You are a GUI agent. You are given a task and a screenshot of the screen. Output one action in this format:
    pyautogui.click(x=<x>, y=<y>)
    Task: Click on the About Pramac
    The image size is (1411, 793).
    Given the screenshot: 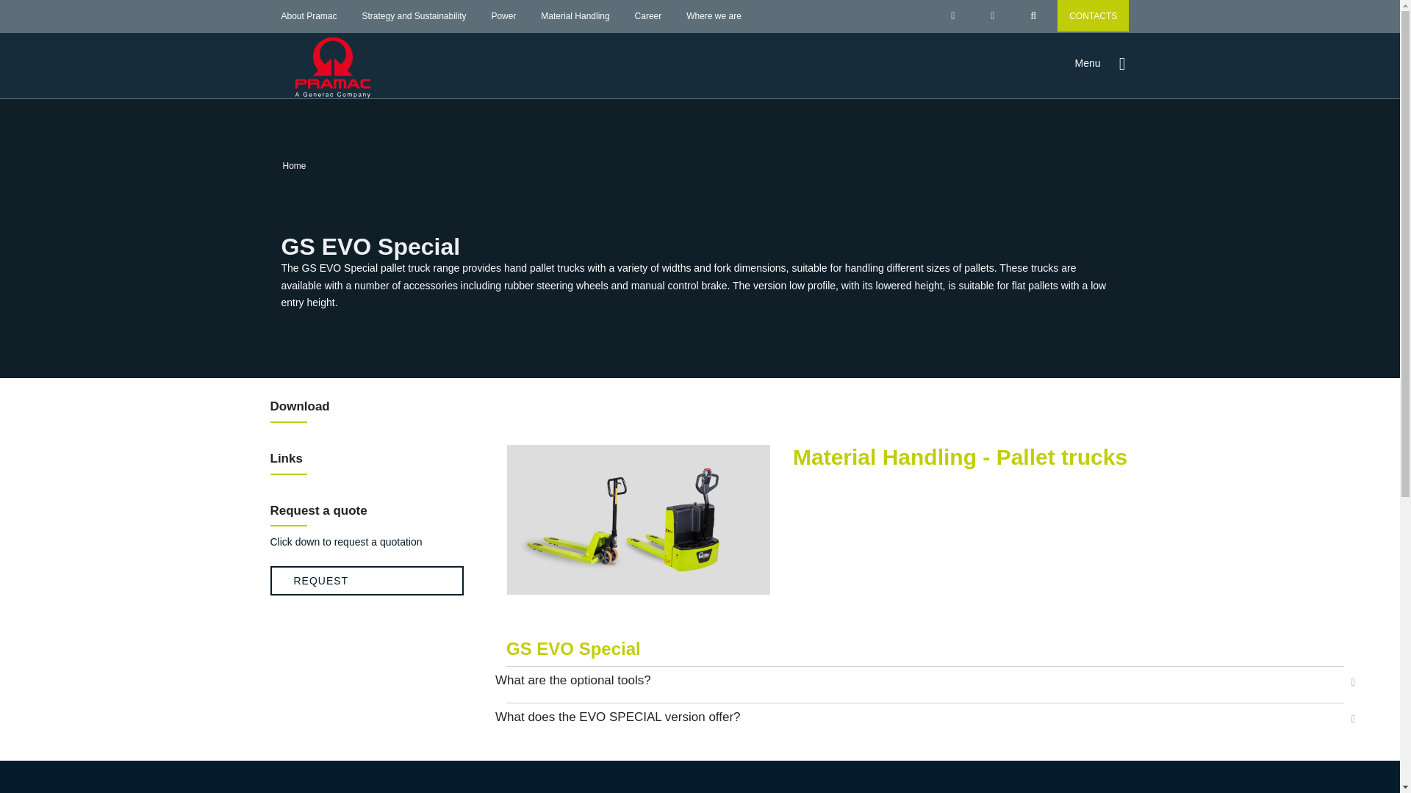 What is the action you would take?
    pyautogui.click(x=309, y=16)
    